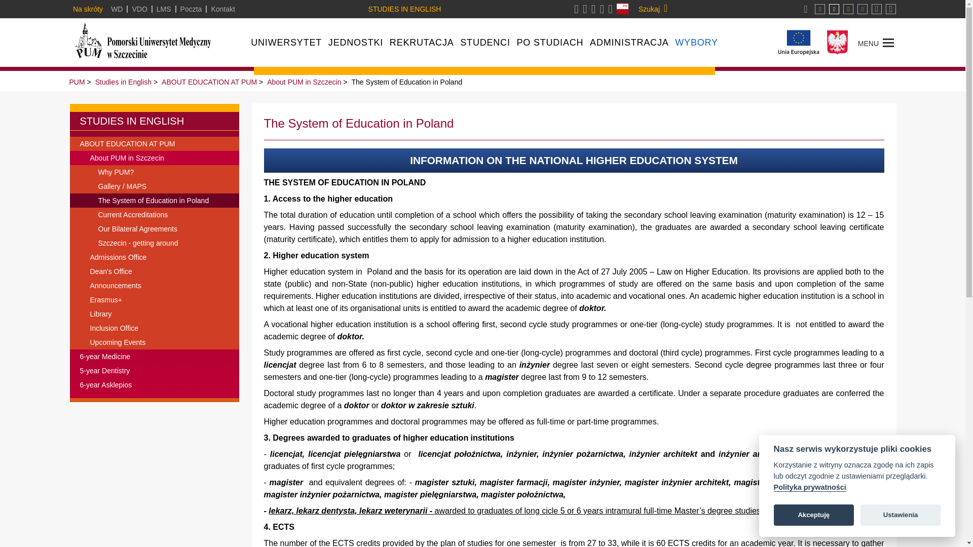 The height and width of the screenshot is (547, 973). I want to click on UNIWERSYTET, so click(286, 43).